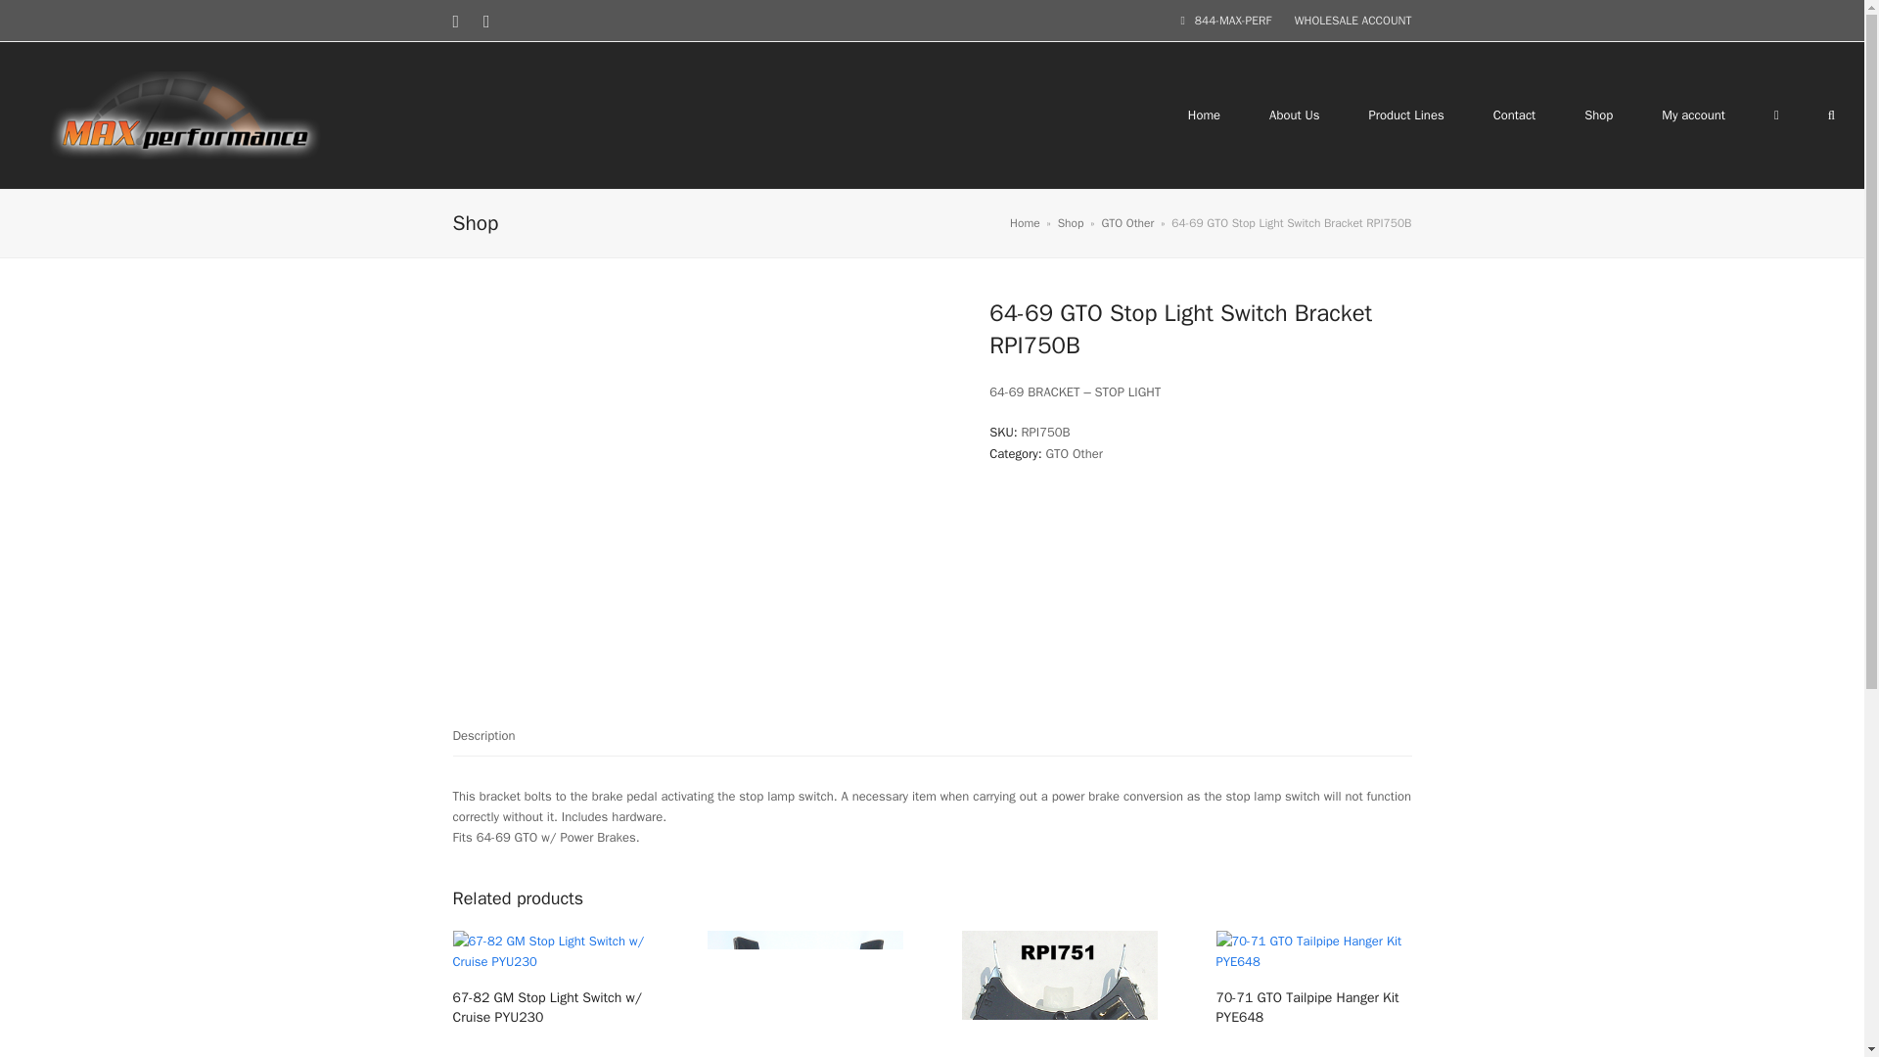 This screenshot has width=1879, height=1057. I want to click on WHOLESALE ACCOUNT, so click(1352, 20).